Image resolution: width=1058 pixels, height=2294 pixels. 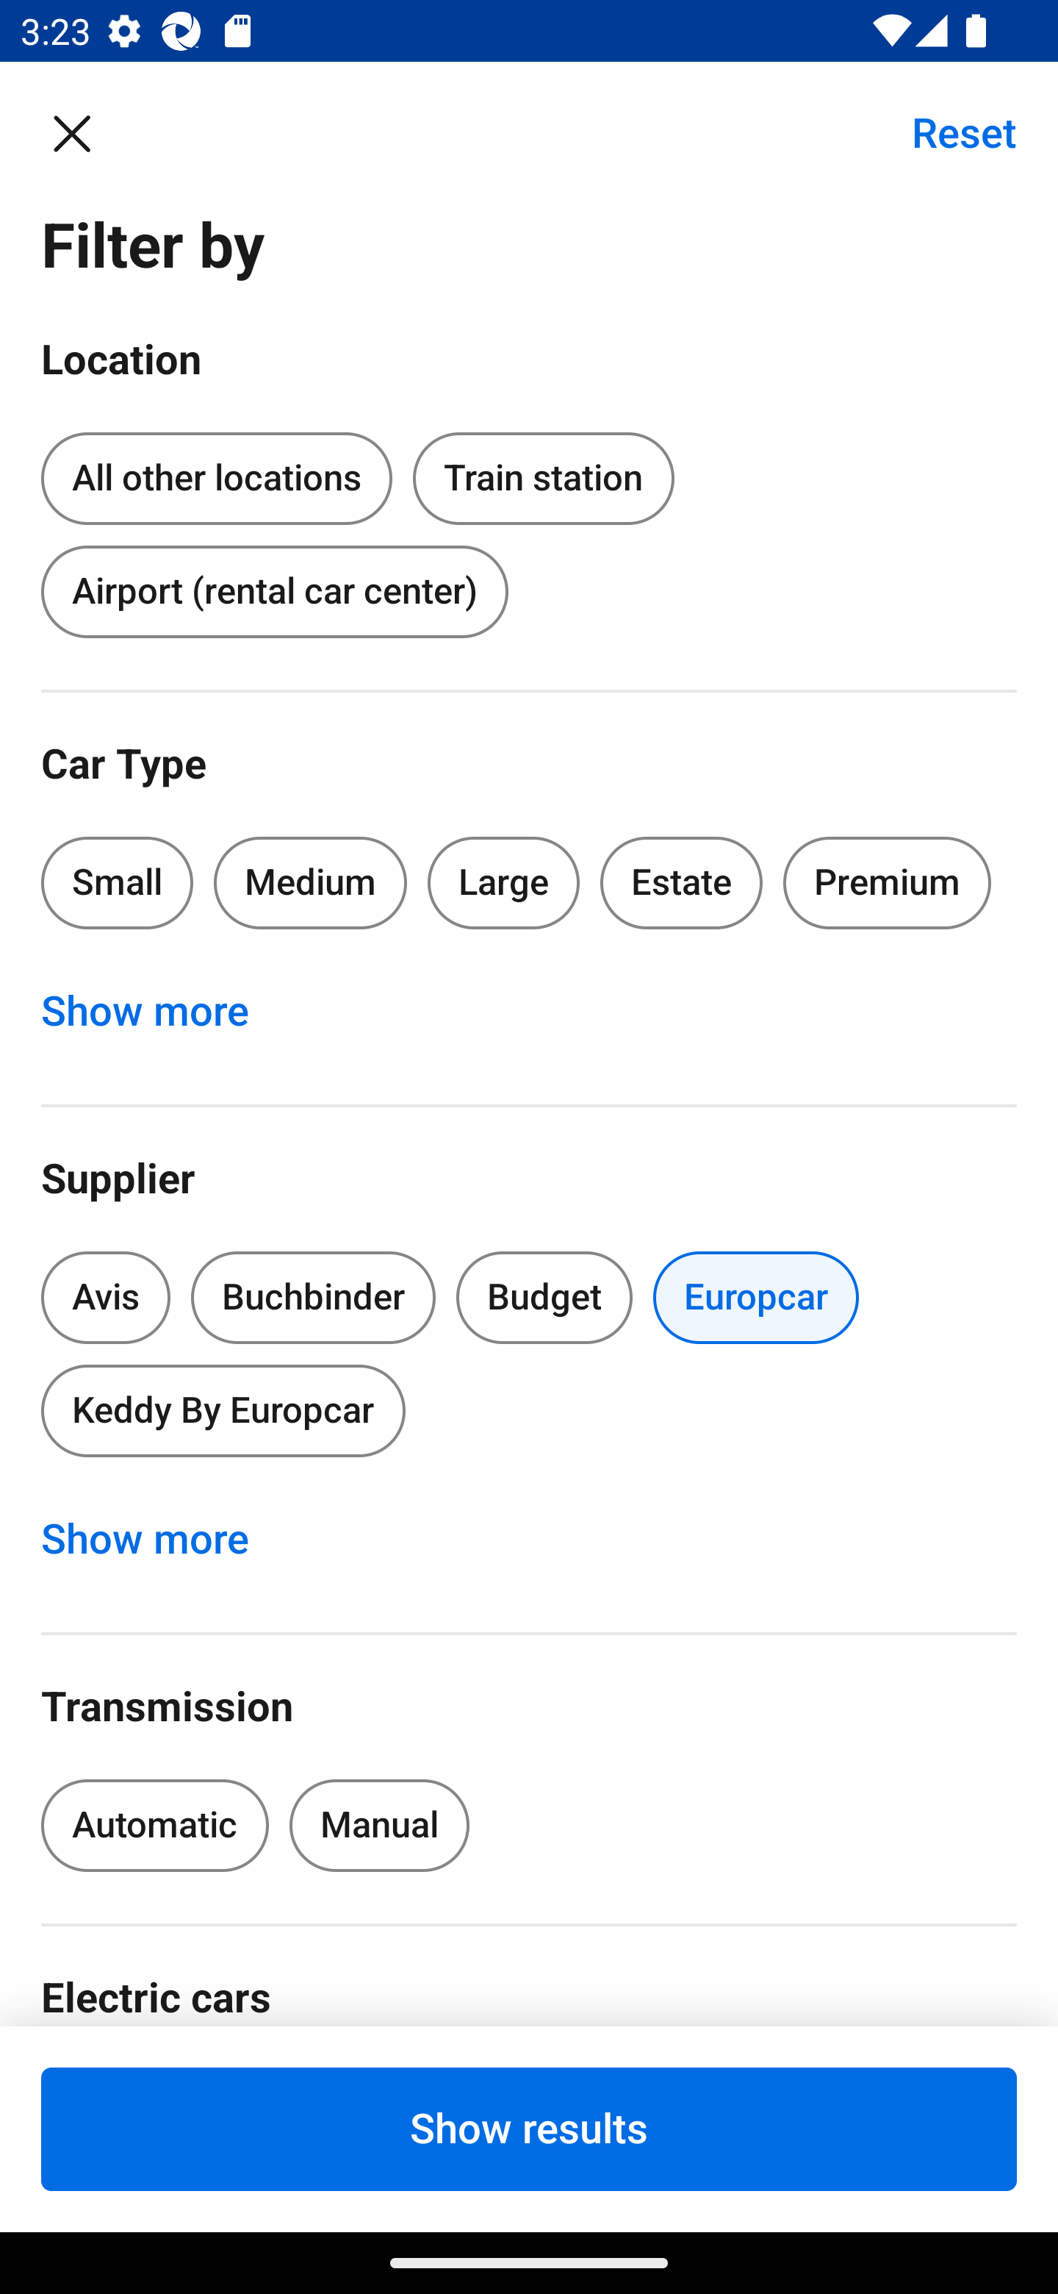 I want to click on Estate, so click(x=682, y=882).